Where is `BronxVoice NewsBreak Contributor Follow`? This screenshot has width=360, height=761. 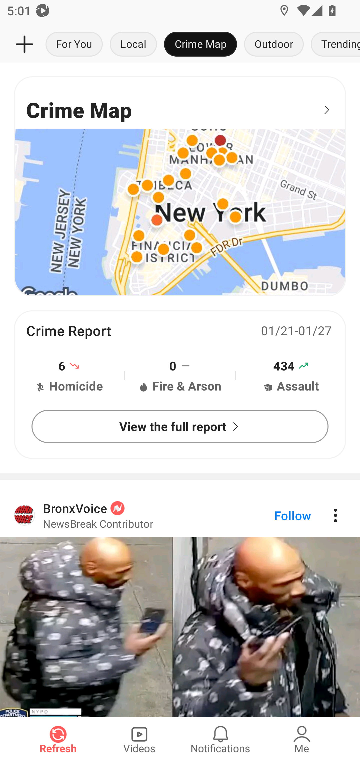
BronxVoice NewsBreak Contributor Follow is located at coordinates (180, 515).